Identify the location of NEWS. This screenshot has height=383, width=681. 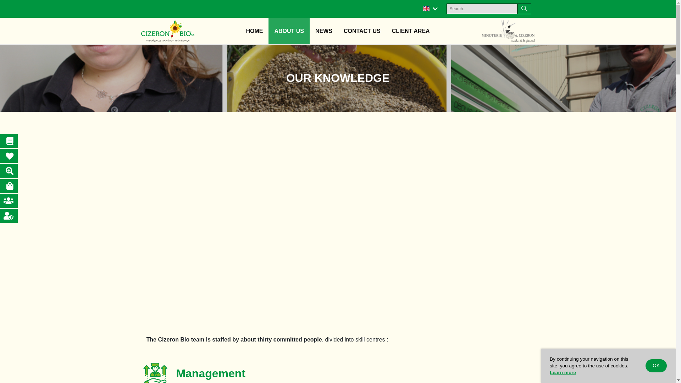
(323, 31).